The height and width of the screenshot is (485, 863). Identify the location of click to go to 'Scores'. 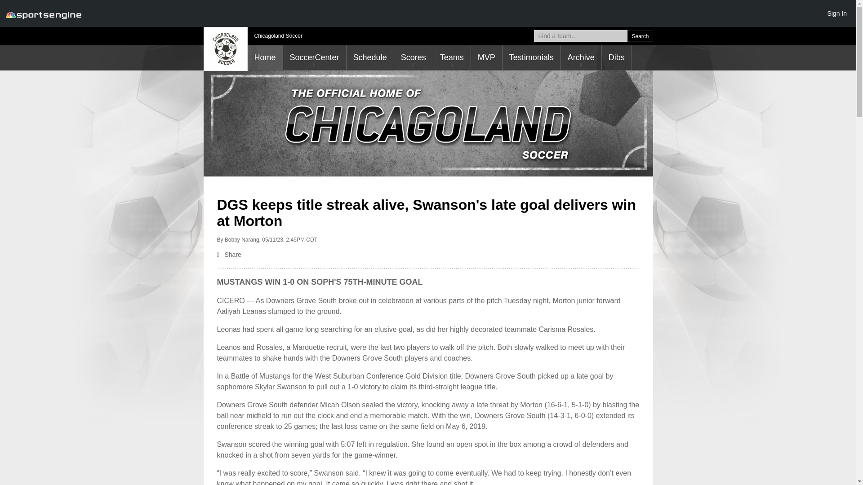
(414, 57).